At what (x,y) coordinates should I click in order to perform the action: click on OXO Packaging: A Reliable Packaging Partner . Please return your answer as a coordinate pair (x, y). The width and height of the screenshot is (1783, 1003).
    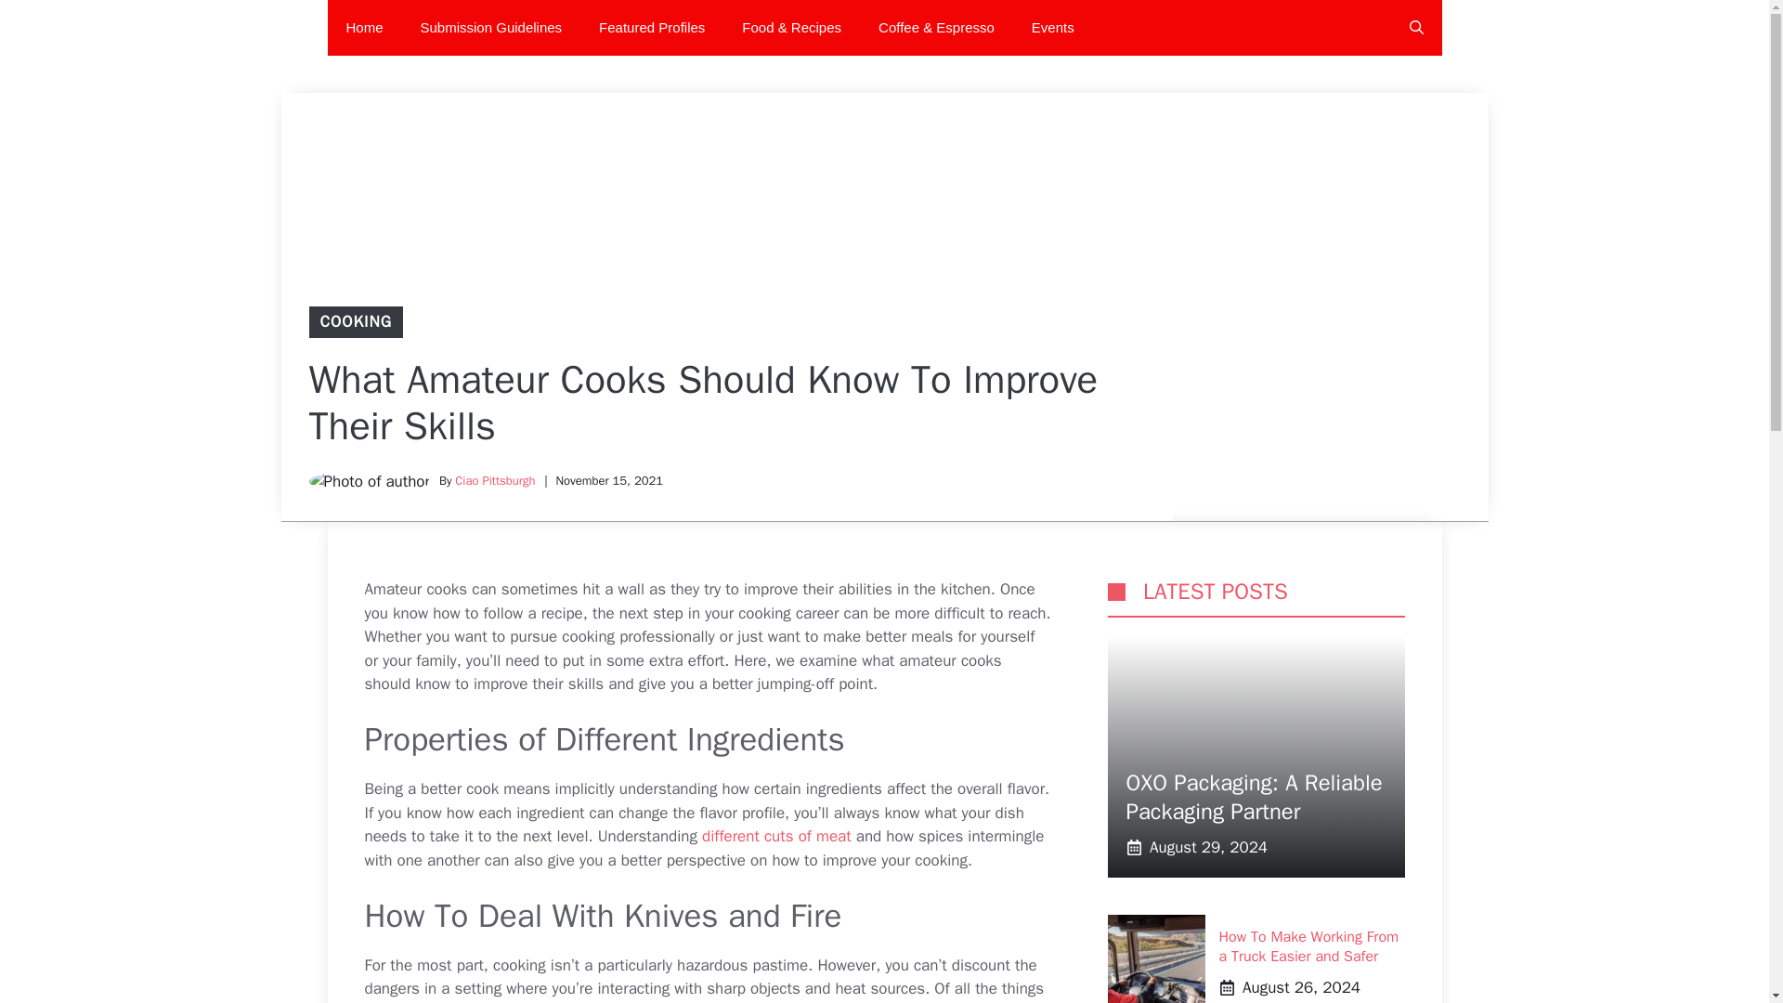
    Looking at the image, I should click on (1254, 797).